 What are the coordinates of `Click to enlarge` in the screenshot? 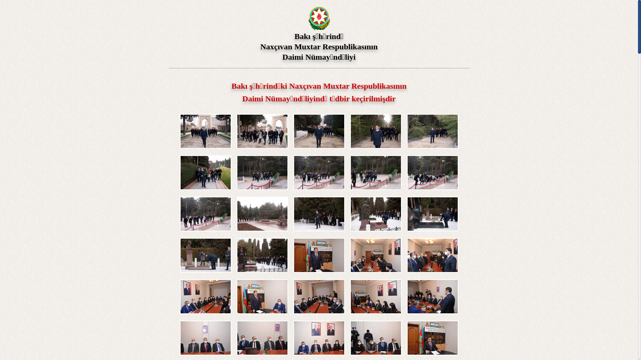 It's located at (205, 173).